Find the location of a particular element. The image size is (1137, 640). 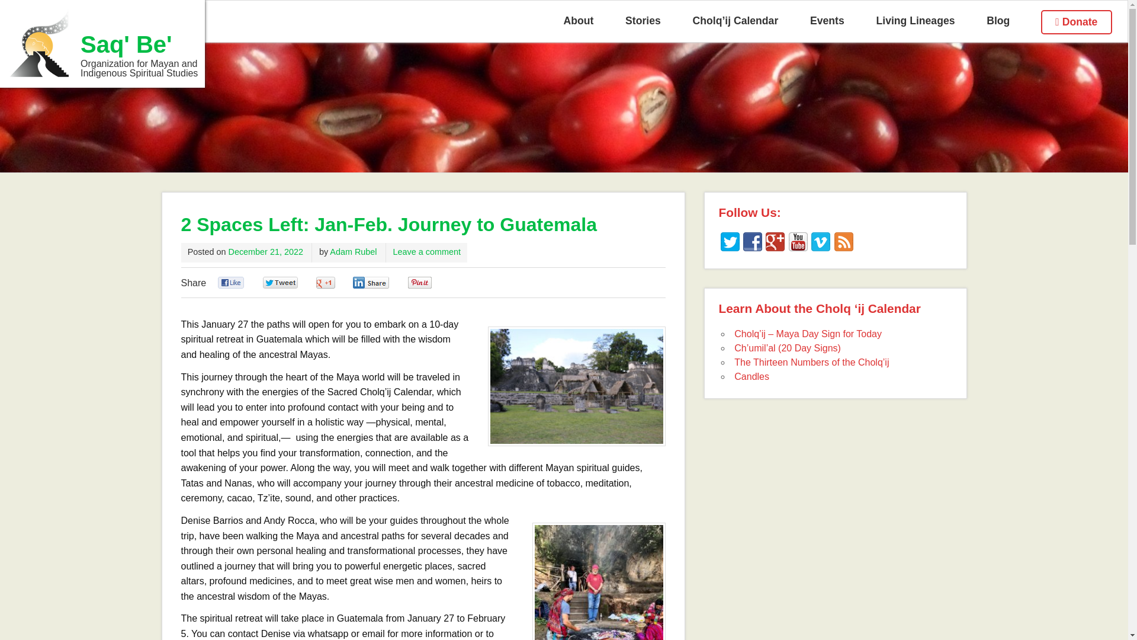

11:28 am is located at coordinates (265, 251).